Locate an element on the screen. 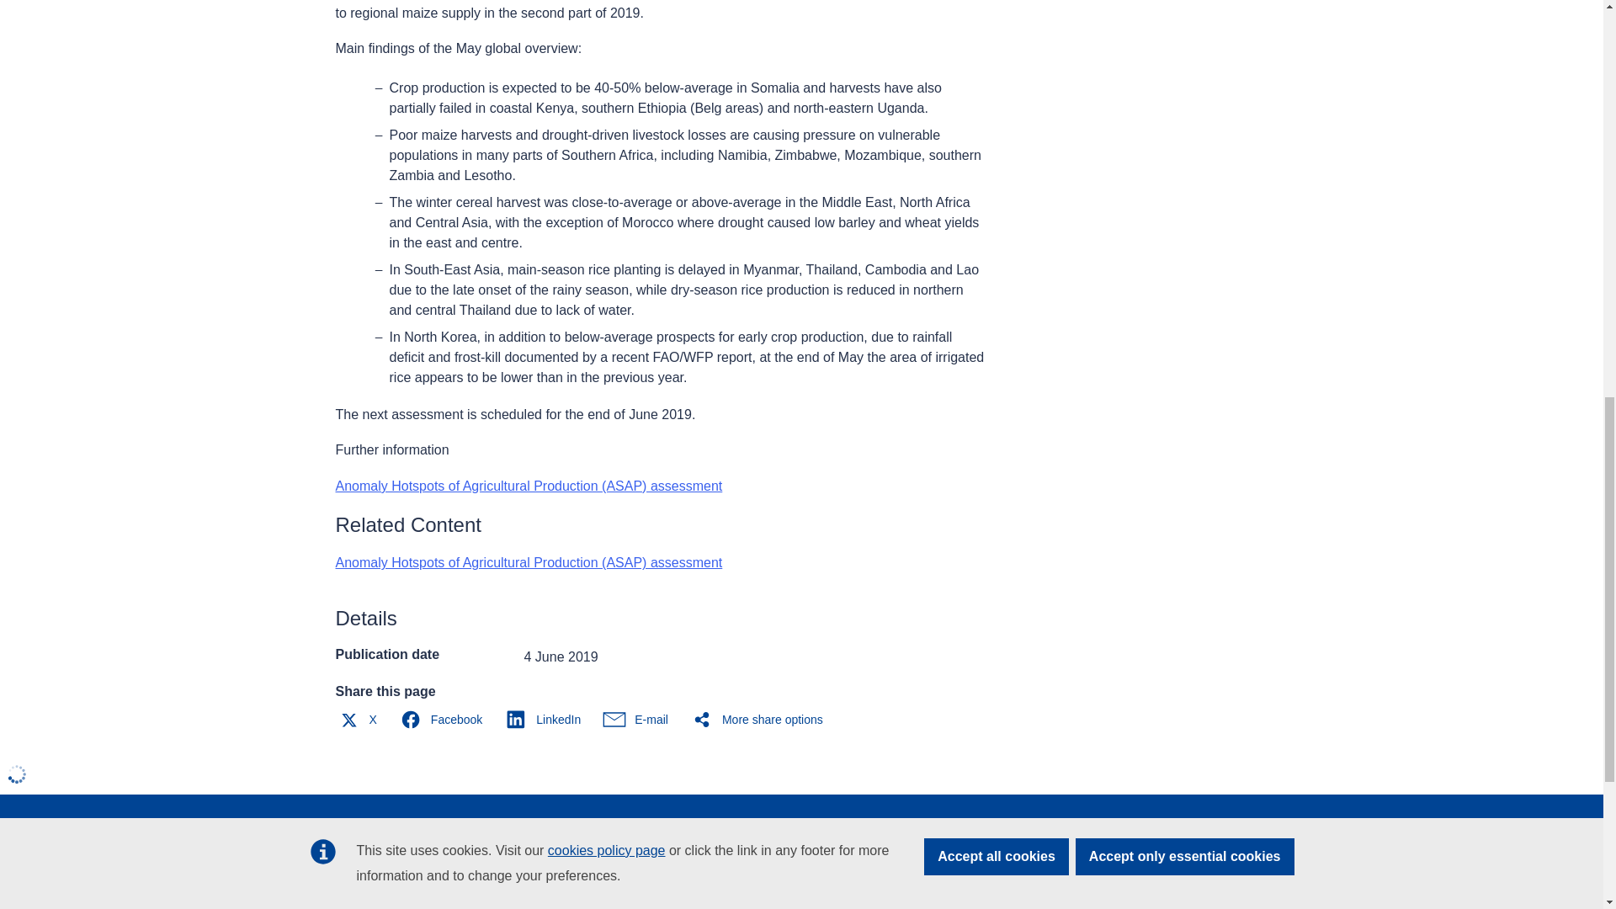 The image size is (1616, 909). LinkedIn is located at coordinates (547, 719).